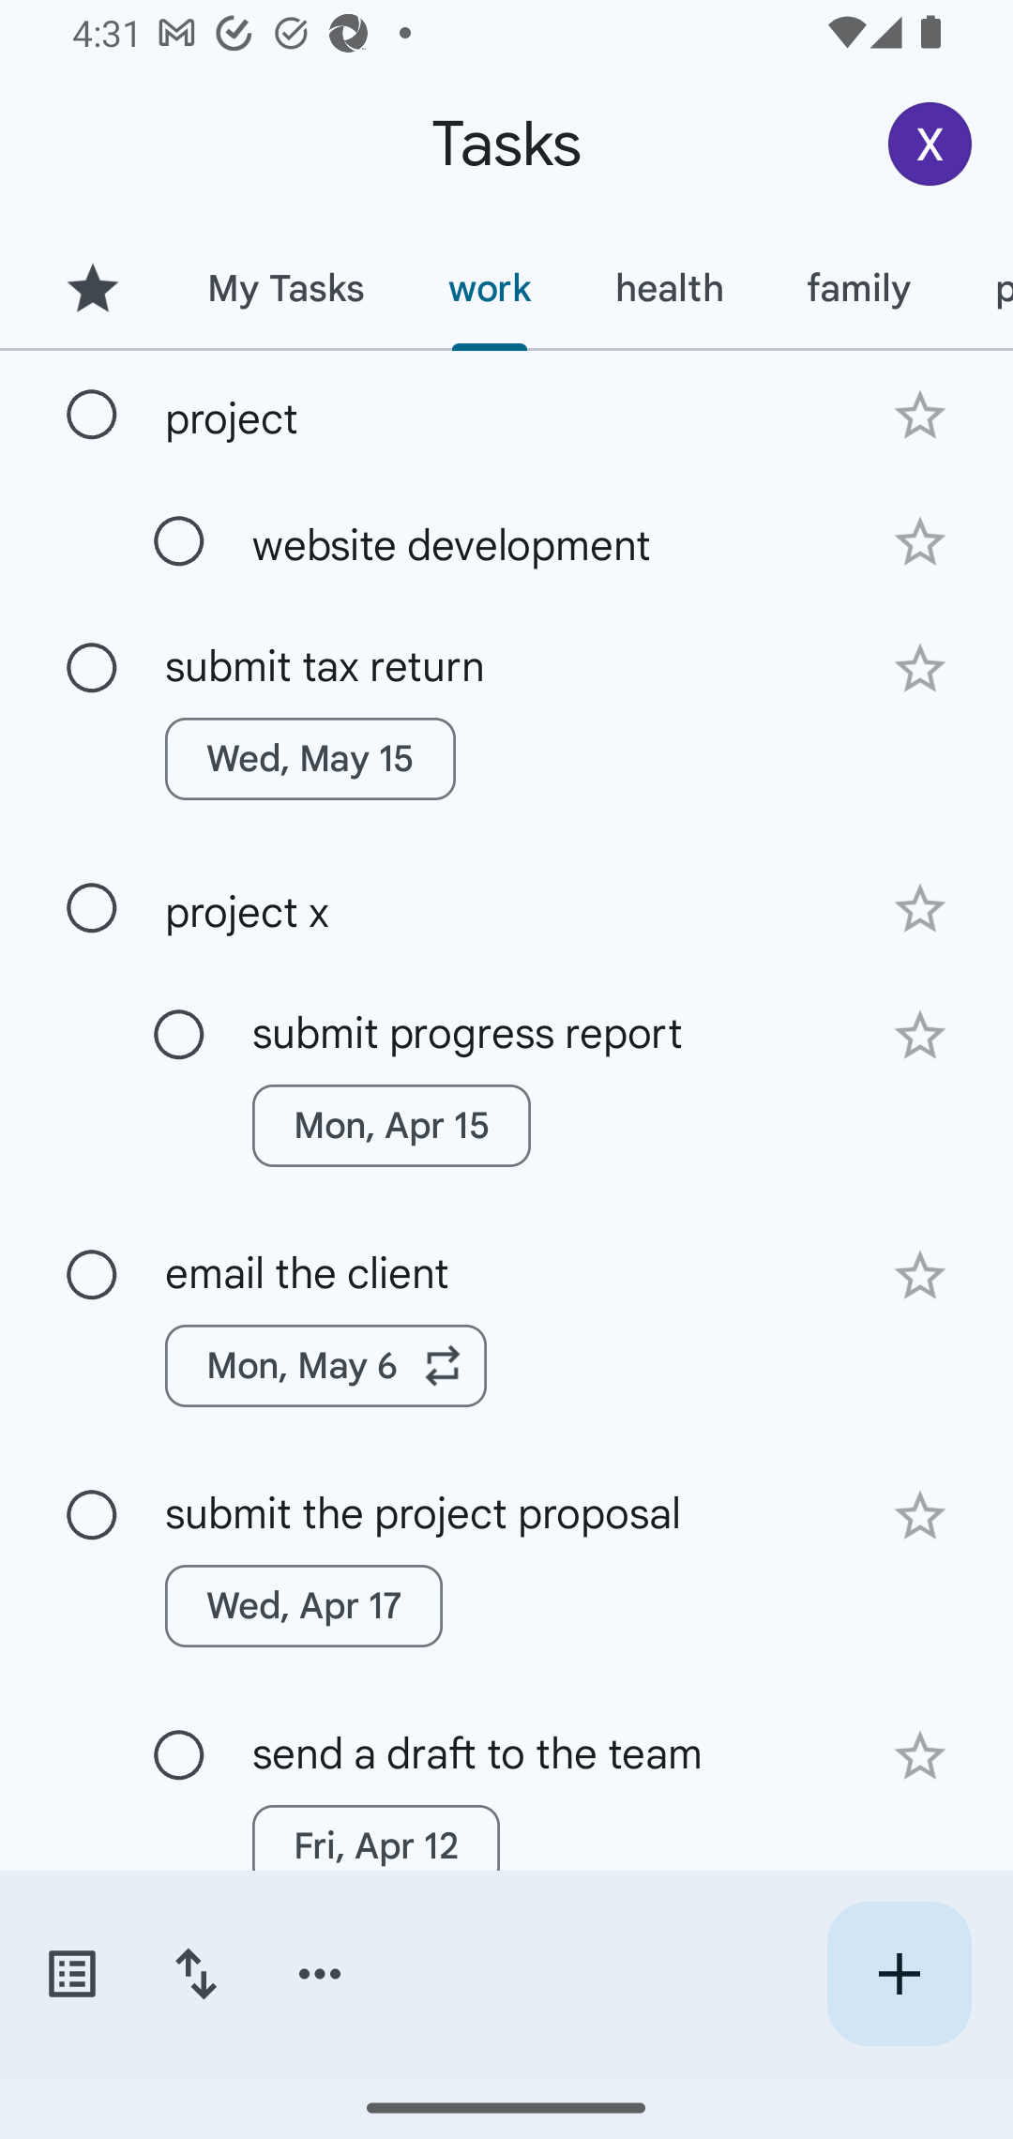 The height and width of the screenshot is (2139, 1013). Describe the element at coordinates (310, 759) in the screenshot. I see `Wed, May 15` at that location.